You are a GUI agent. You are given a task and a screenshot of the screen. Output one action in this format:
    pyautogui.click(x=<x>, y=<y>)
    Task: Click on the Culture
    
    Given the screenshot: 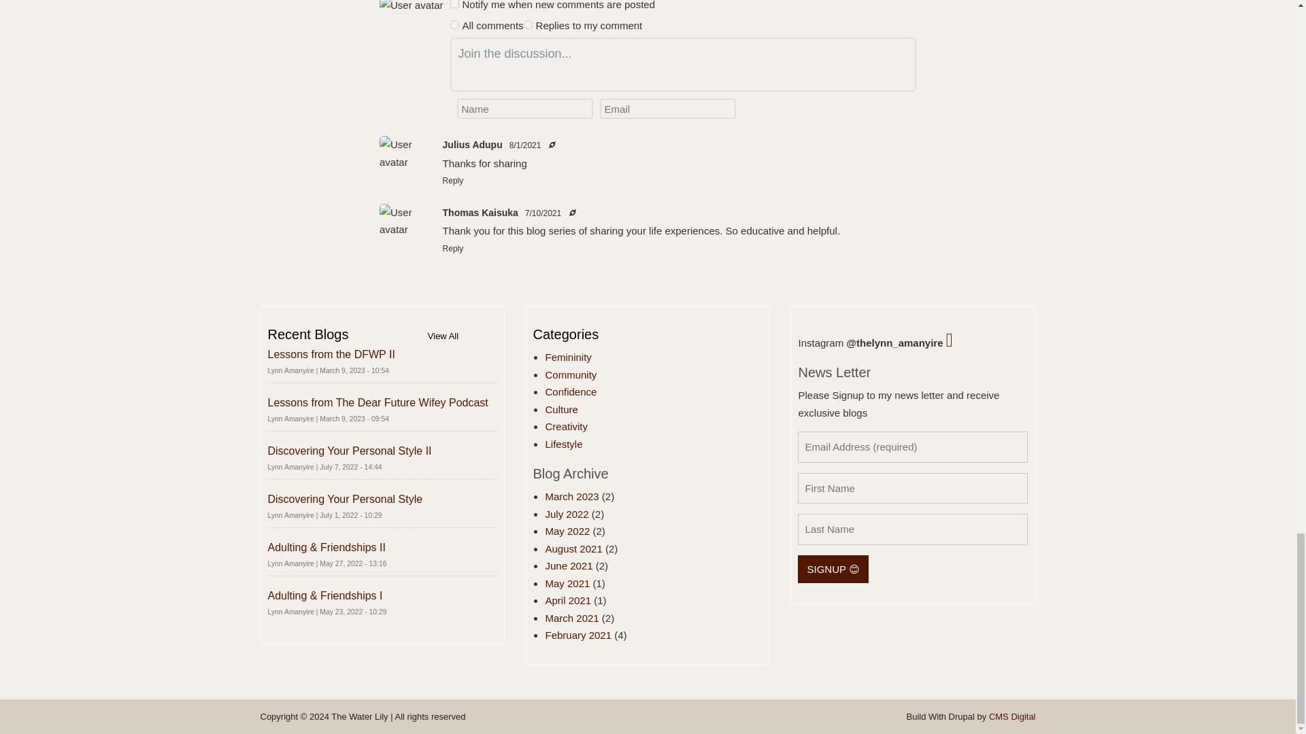 What is the action you would take?
    pyautogui.click(x=560, y=409)
    